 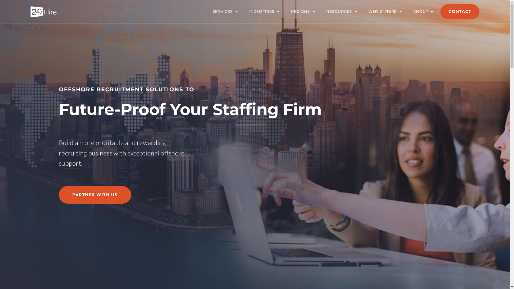 What do you see at coordinates (264, 12) in the screenshot?
I see `INDUSTRIES` at bounding box center [264, 12].